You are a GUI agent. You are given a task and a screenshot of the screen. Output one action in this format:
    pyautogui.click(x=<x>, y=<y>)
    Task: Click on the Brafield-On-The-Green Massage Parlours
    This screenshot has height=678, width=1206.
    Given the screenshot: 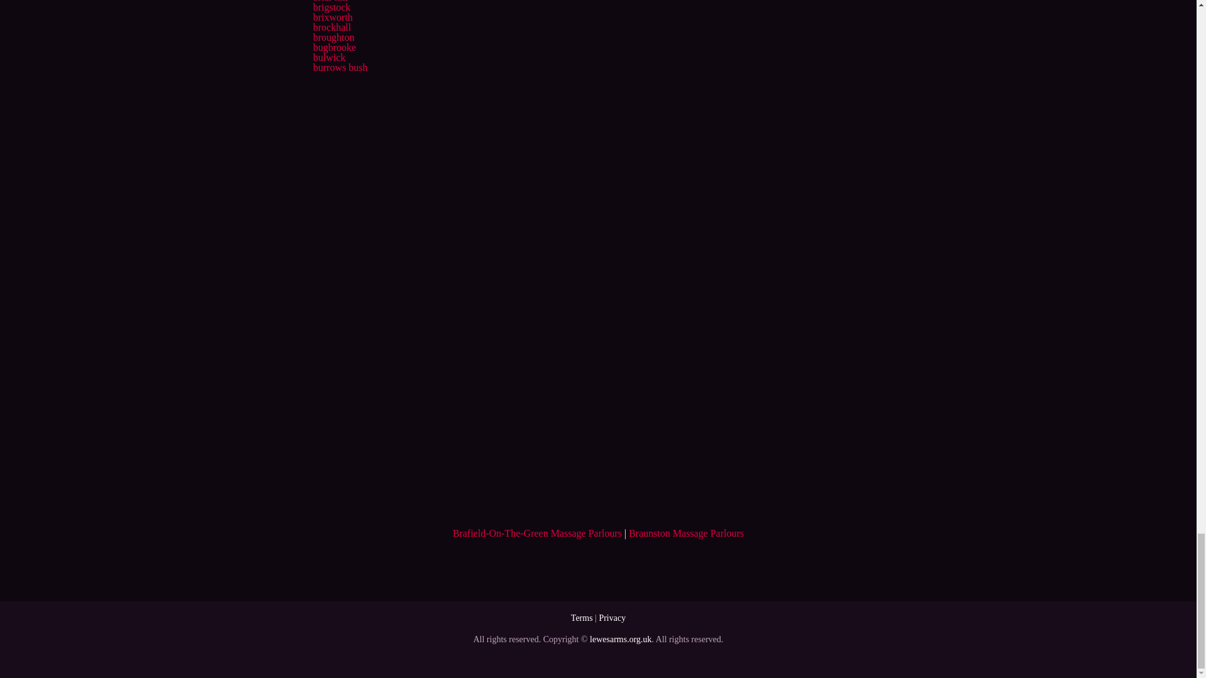 What is the action you would take?
    pyautogui.click(x=538, y=533)
    